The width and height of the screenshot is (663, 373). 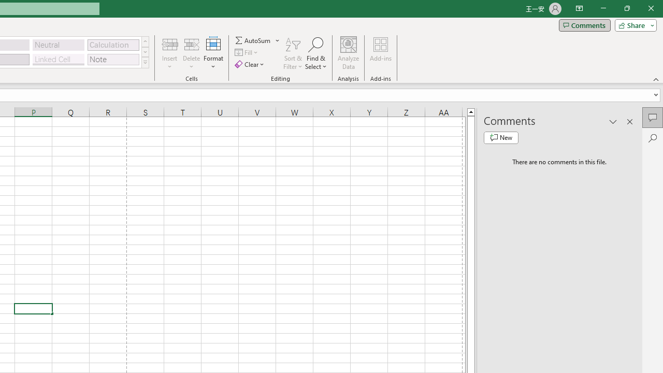 I want to click on Restore Down, so click(x=627, y=8).